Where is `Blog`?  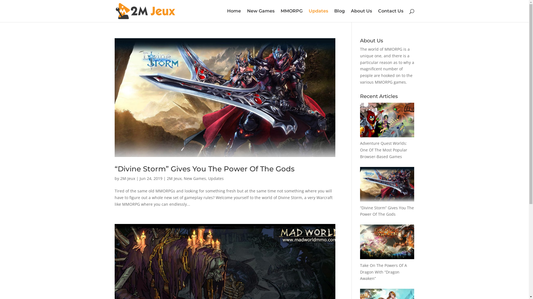 Blog is located at coordinates (340, 16).